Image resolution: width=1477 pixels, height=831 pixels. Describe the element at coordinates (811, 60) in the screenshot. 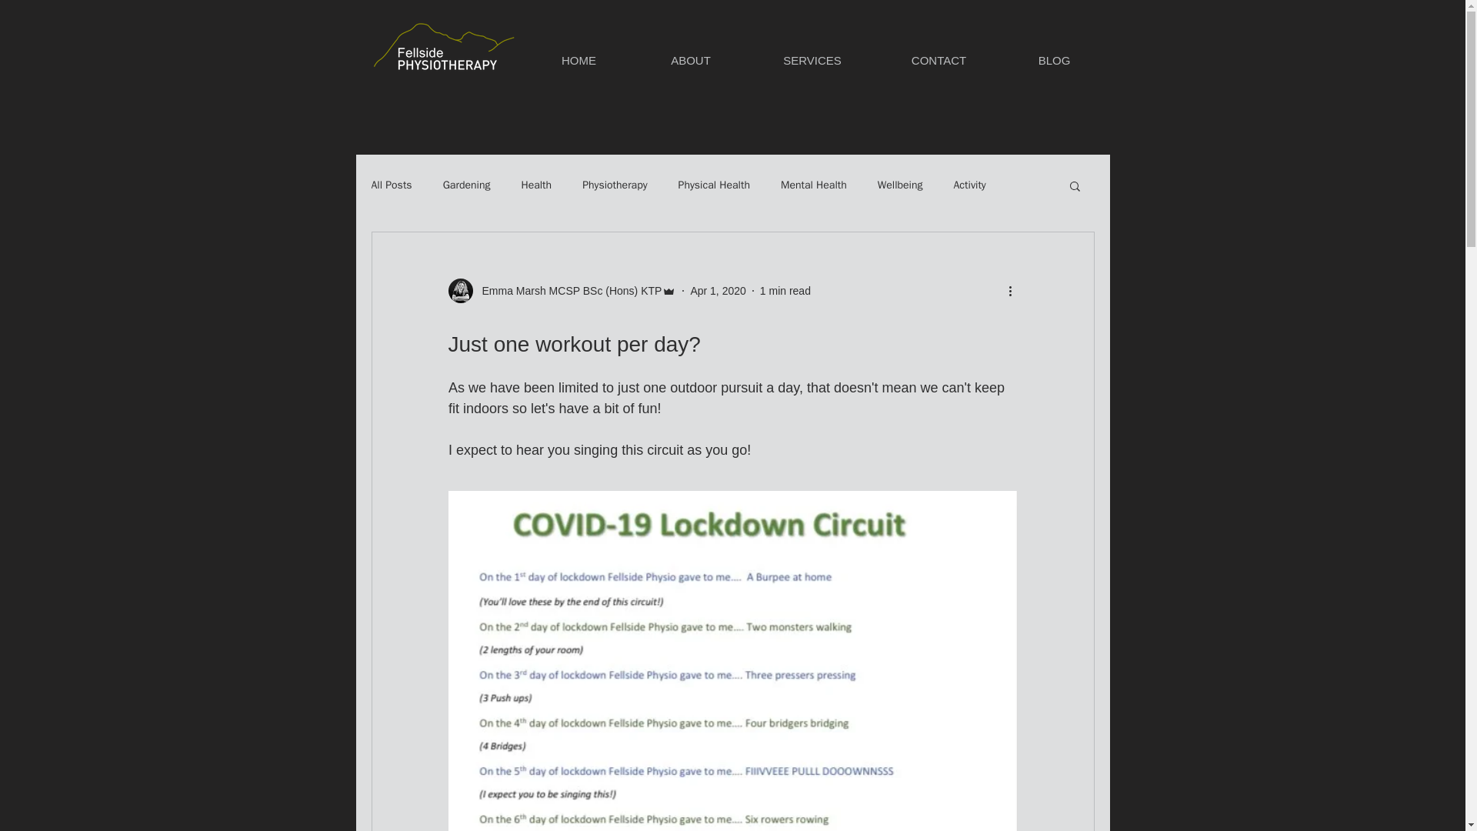

I see `SERVICES` at that location.